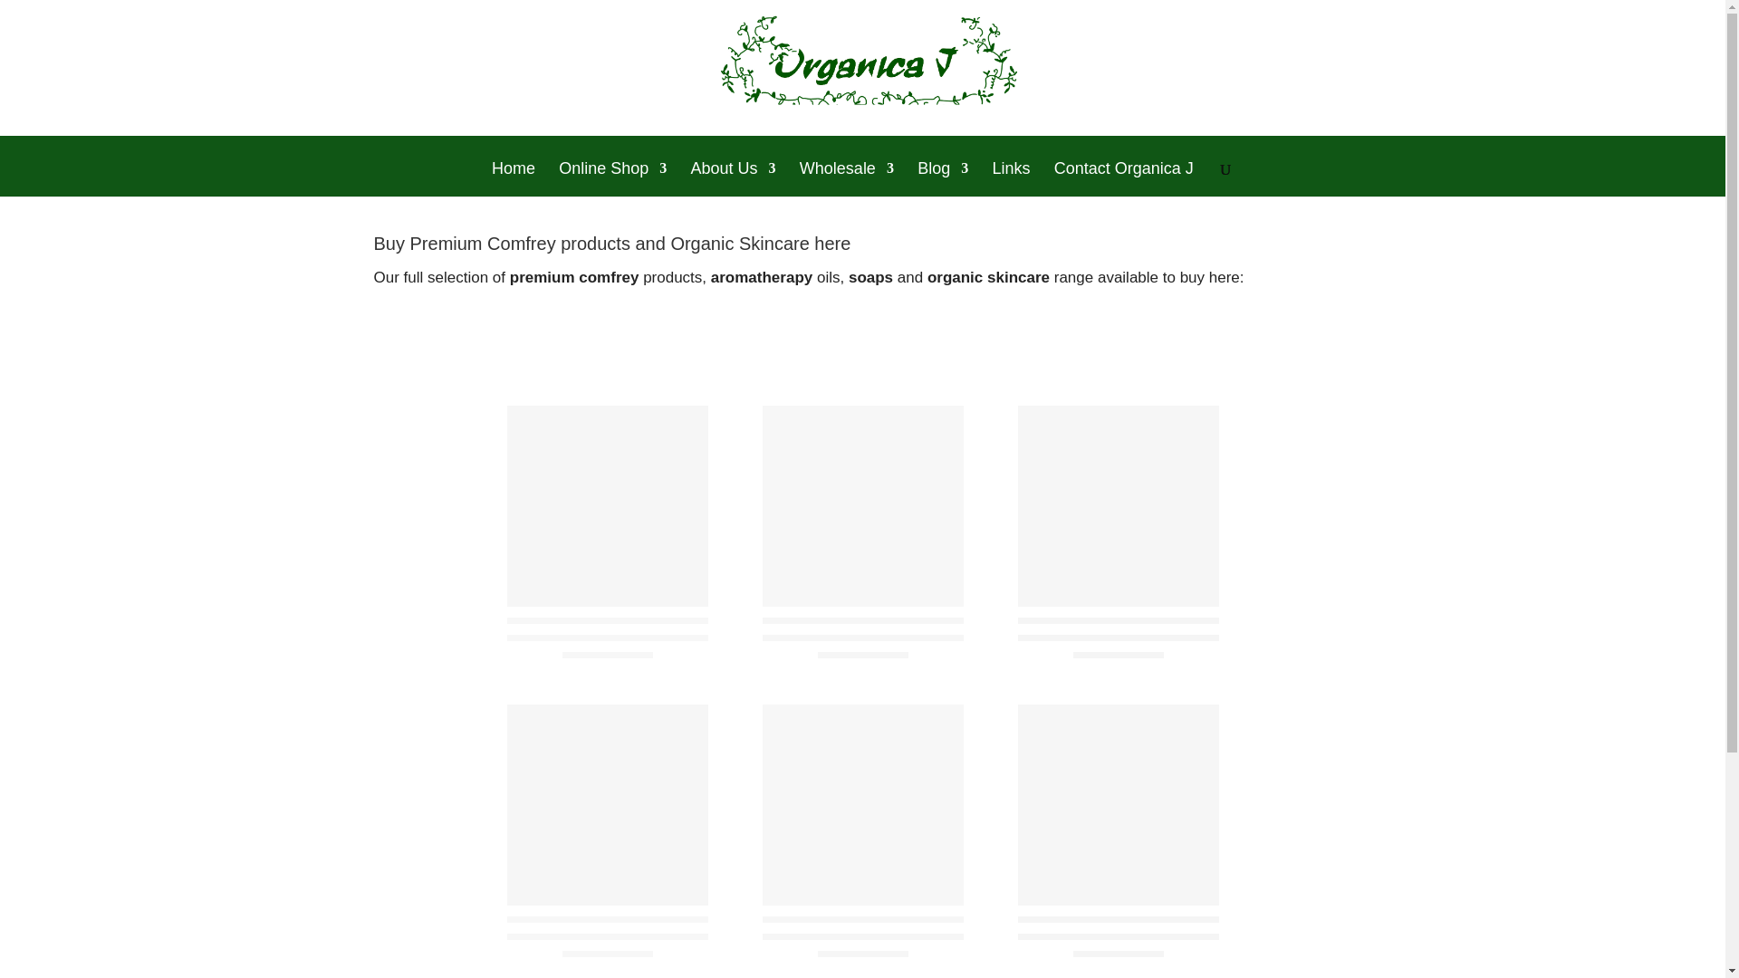 This screenshot has width=1739, height=978. What do you see at coordinates (1123, 179) in the screenshot?
I see `Contact Organica J` at bounding box center [1123, 179].